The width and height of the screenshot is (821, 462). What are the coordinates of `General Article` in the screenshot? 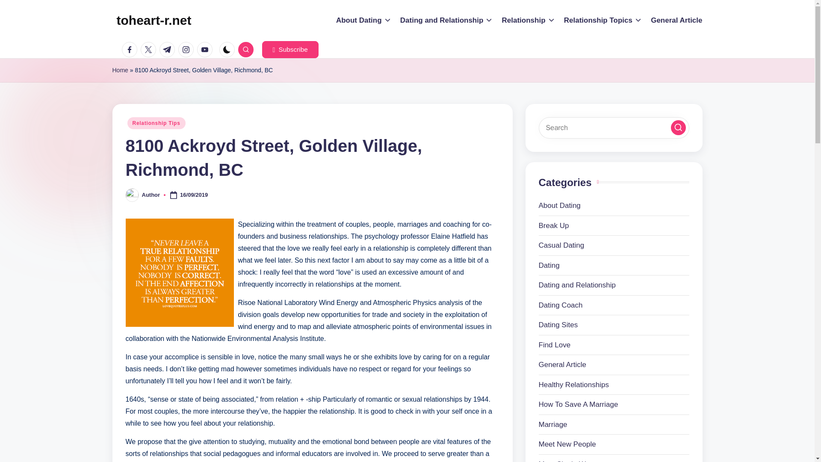 It's located at (676, 21).